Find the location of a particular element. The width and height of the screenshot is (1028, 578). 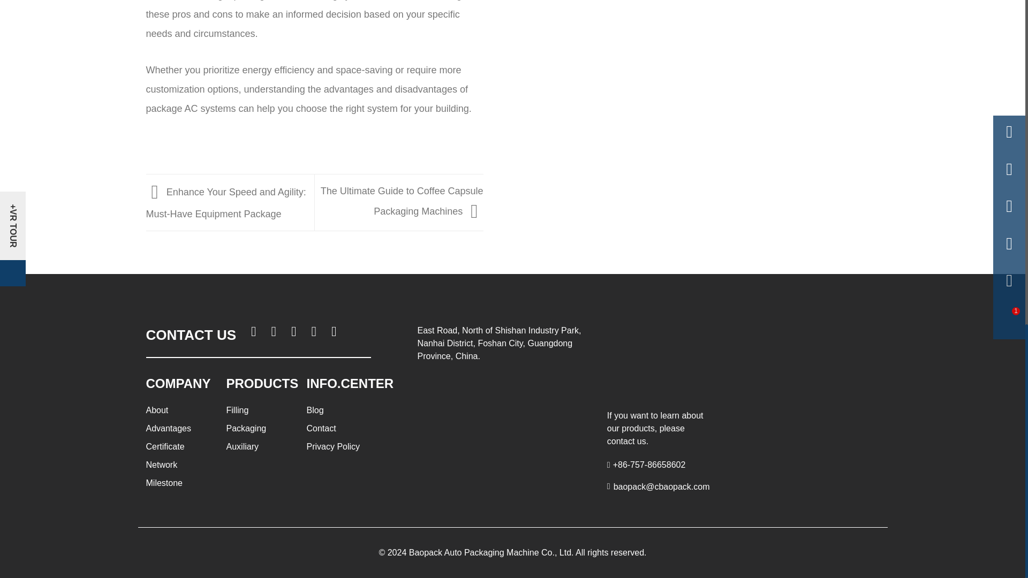

Blog is located at coordinates (315, 410).